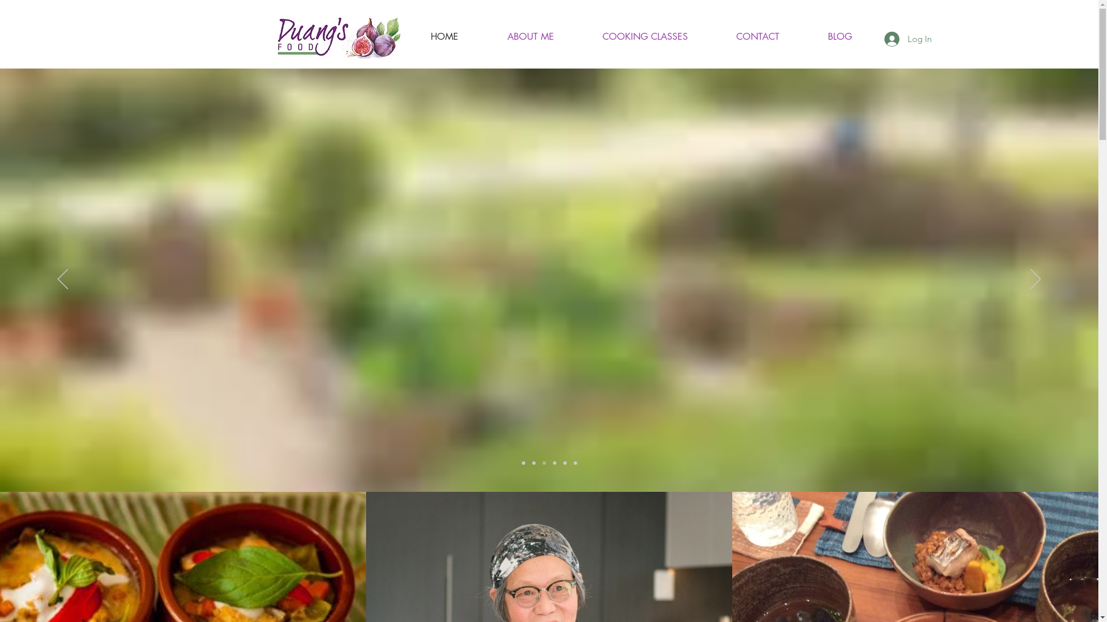  What do you see at coordinates (840, 37) in the screenshot?
I see `BLOG` at bounding box center [840, 37].